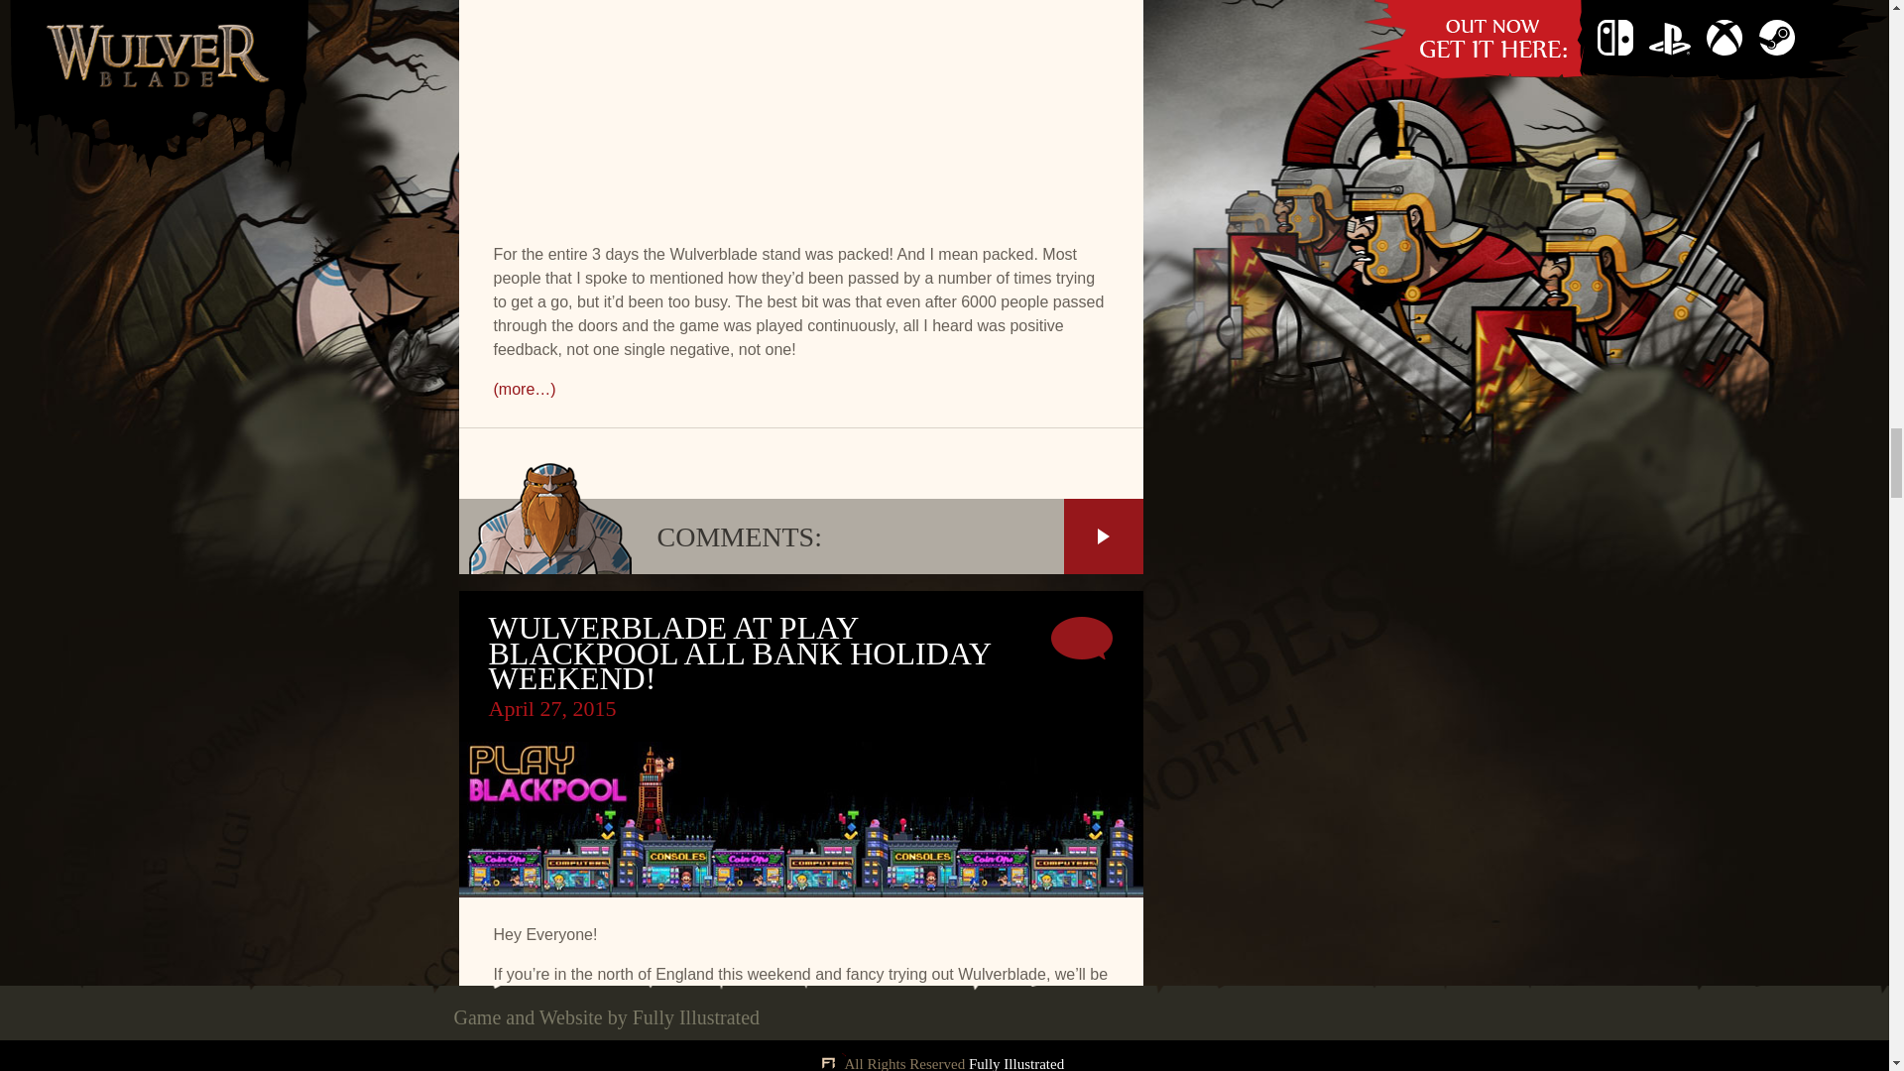 The height and width of the screenshot is (1071, 1904). What do you see at coordinates (738, 653) in the screenshot?
I see `Wulverblade at Play Blackpool All Bank Holiday Weekend!` at bounding box center [738, 653].